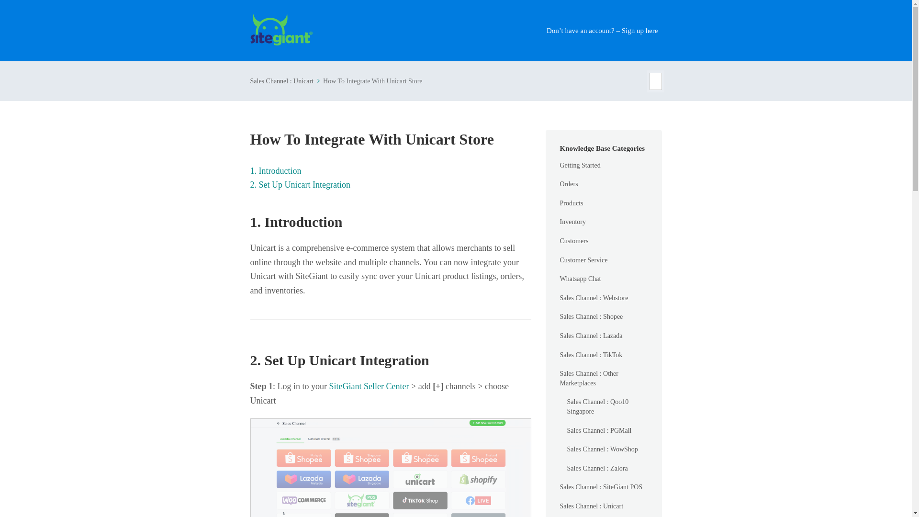 Image resolution: width=919 pixels, height=517 pixels. What do you see at coordinates (604, 378) in the screenshot?
I see `Sales Channel : Other Marketplaces` at bounding box center [604, 378].